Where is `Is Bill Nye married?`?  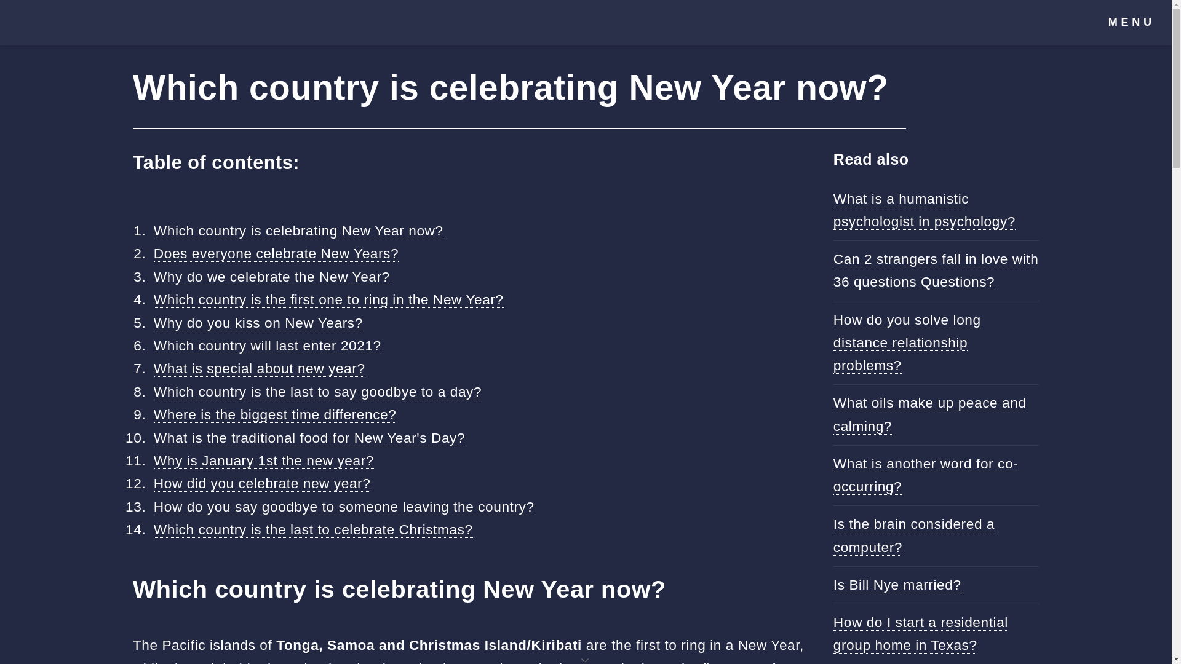 Is Bill Nye married? is located at coordinates (897, 585).